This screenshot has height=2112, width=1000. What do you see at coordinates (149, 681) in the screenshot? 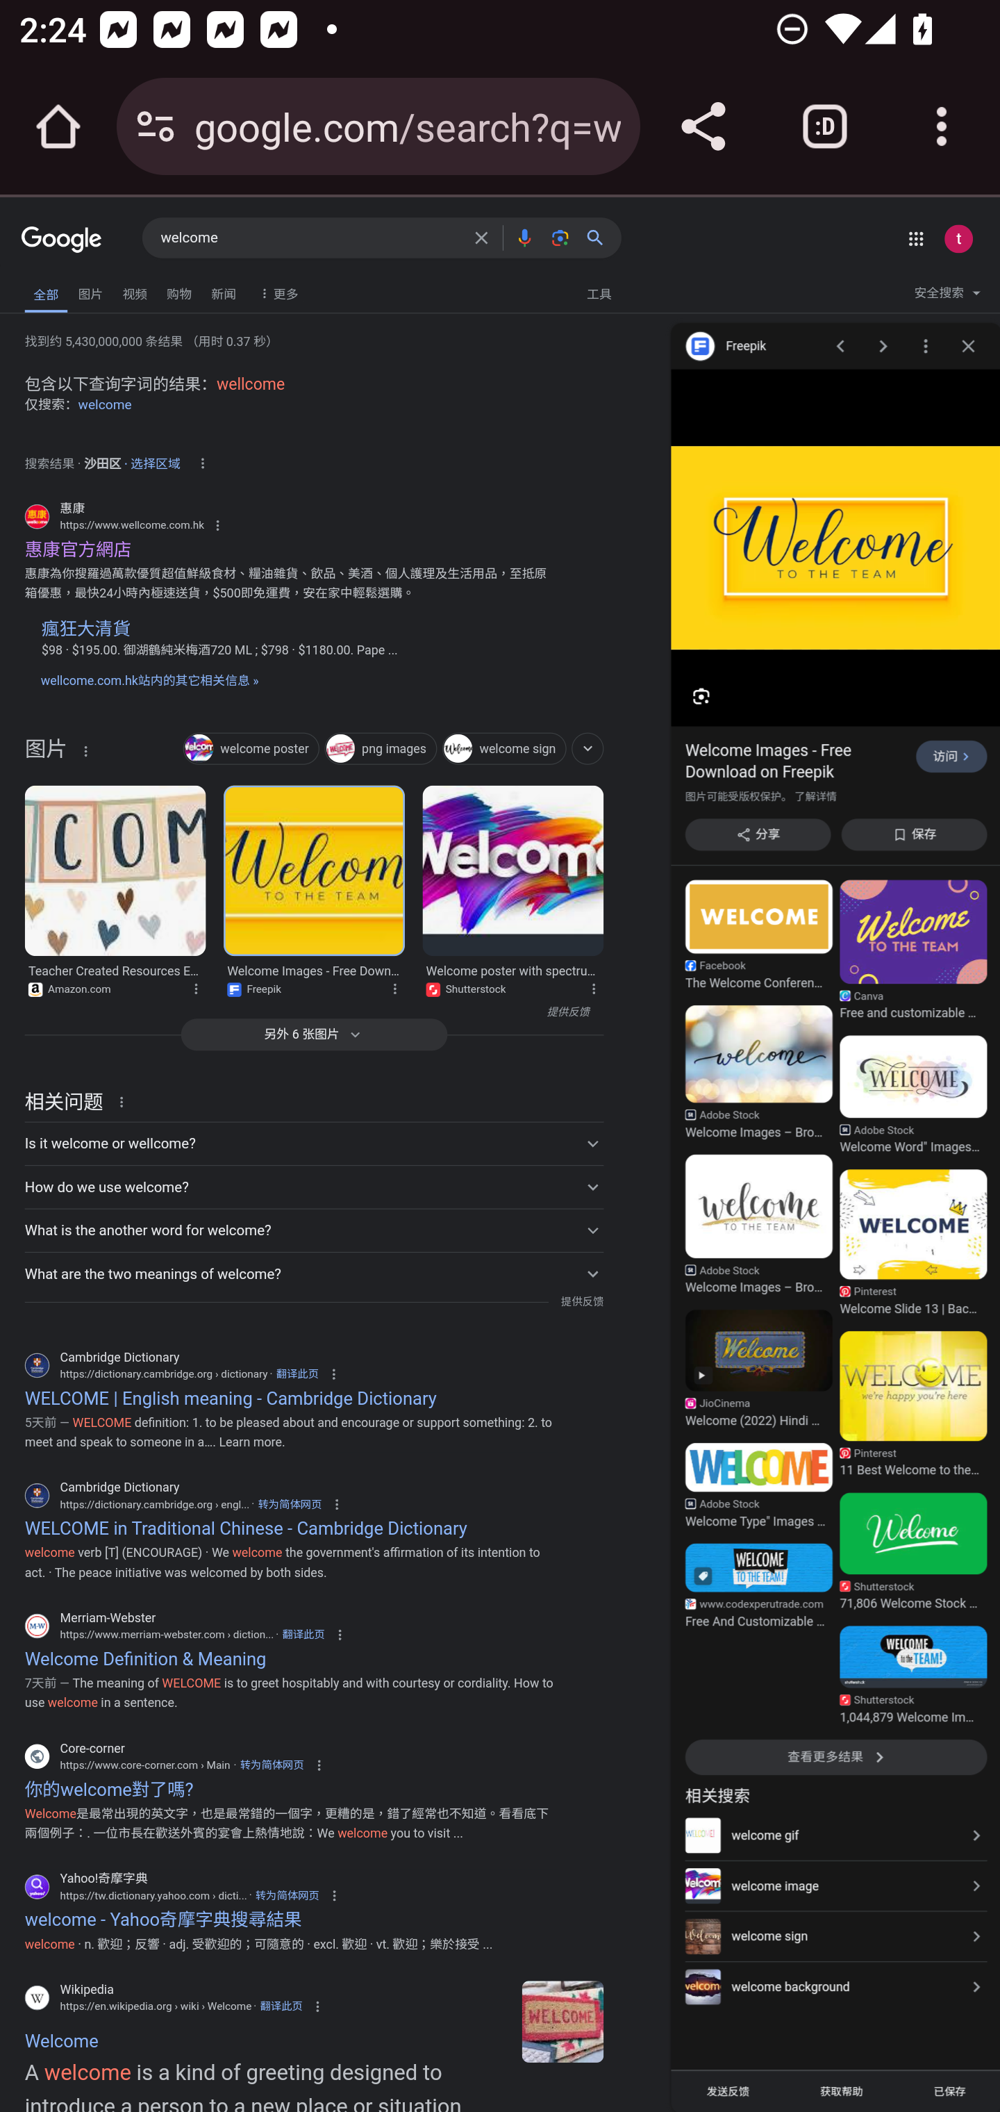
I see `wellcome.com.hk站内的其它相关信息 »` at bounding box center [149, 681].